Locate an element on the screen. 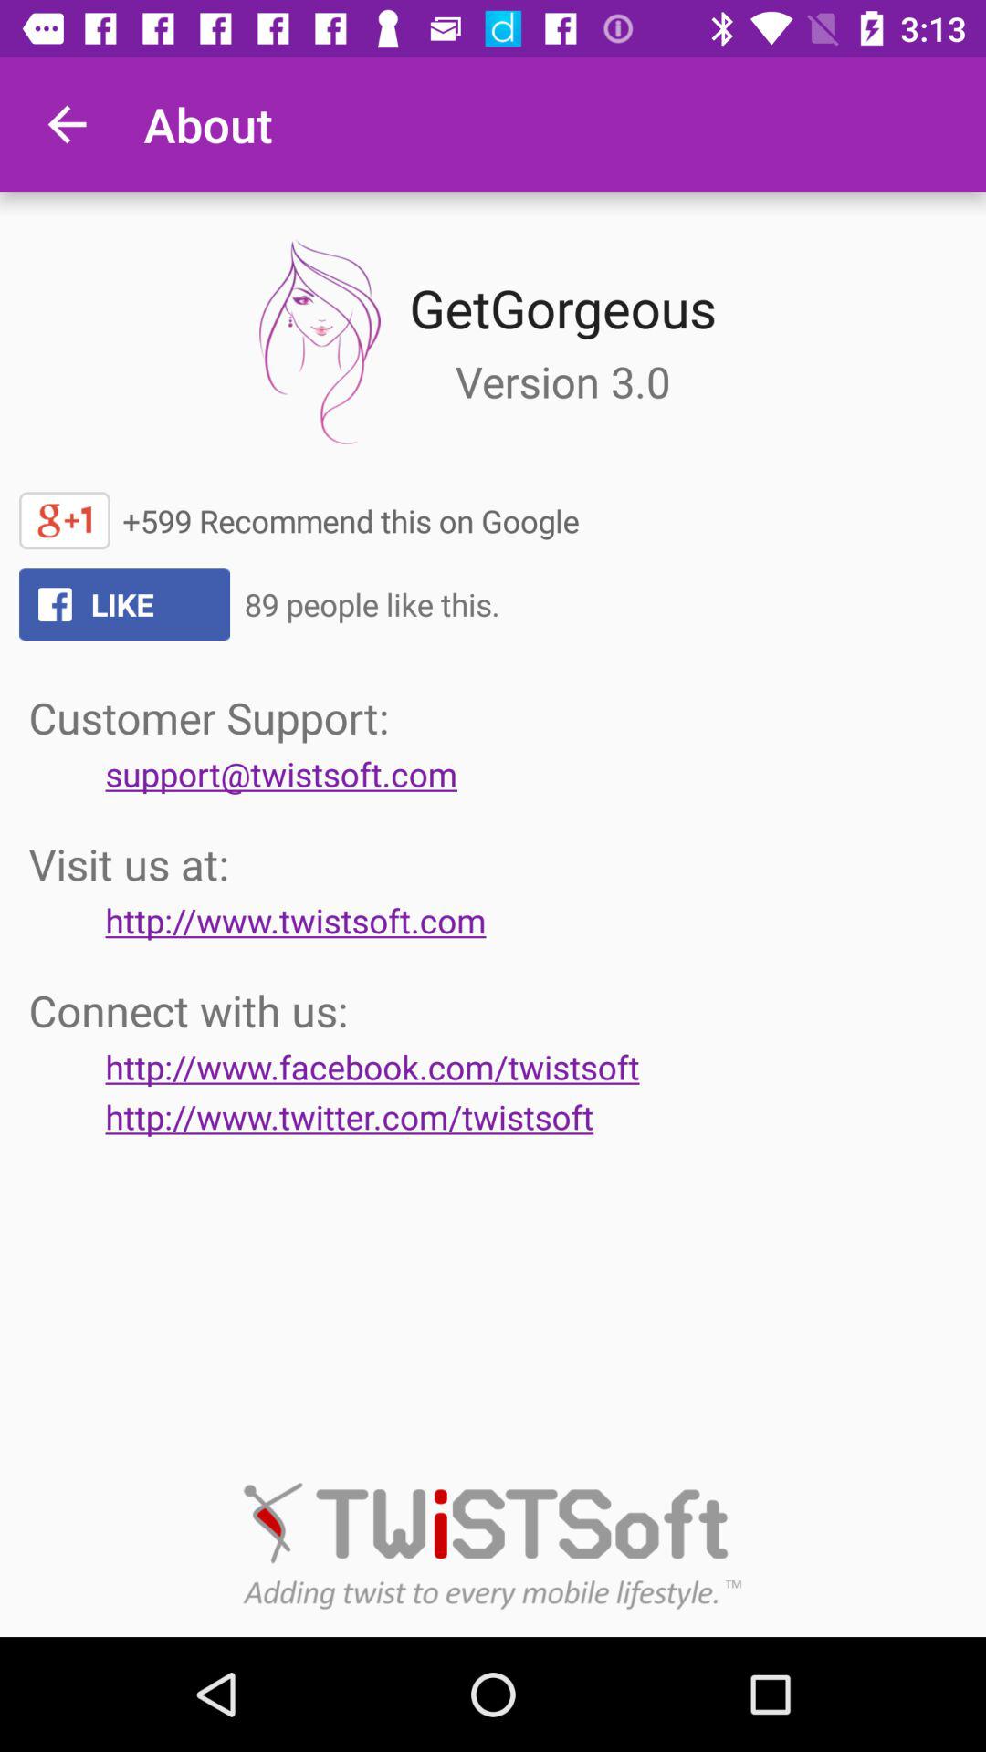  click the button below the text customer support on the web page is located at coordinates (281, 774).